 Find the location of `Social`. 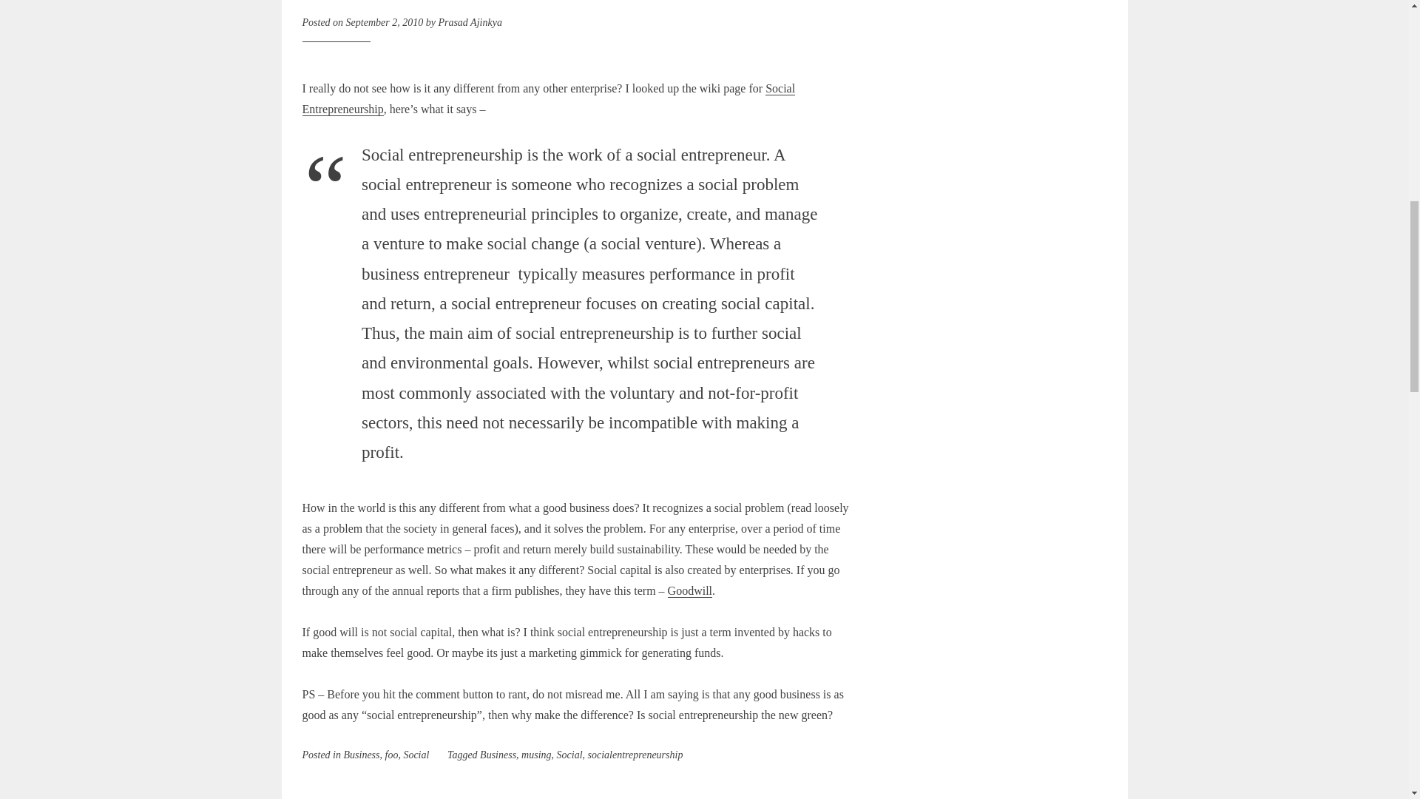

Social is located at coordinates (569, 755).